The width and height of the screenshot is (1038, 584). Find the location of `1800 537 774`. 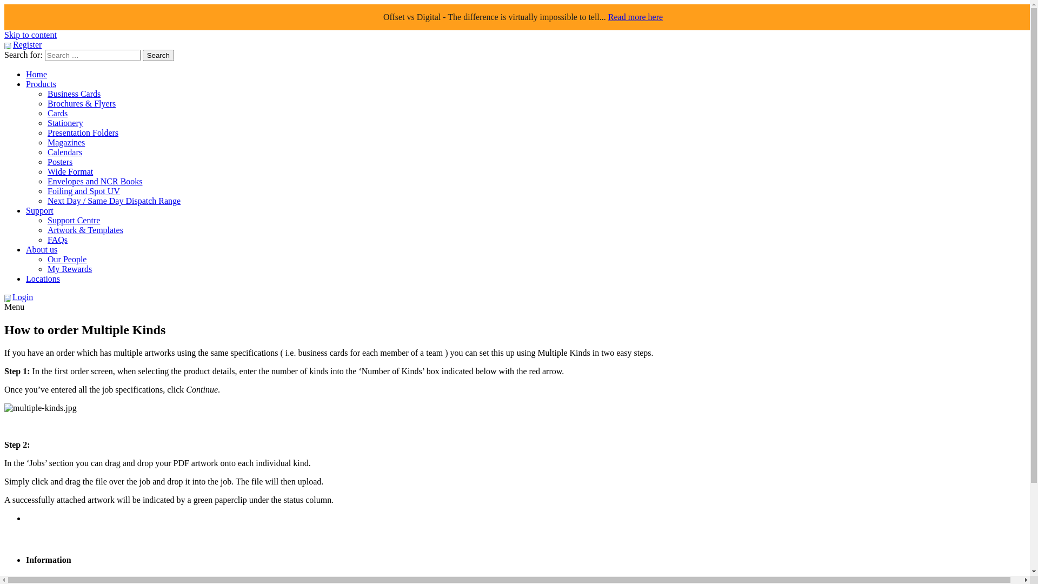

1800 537 774 is located at coordinates (50, 518).